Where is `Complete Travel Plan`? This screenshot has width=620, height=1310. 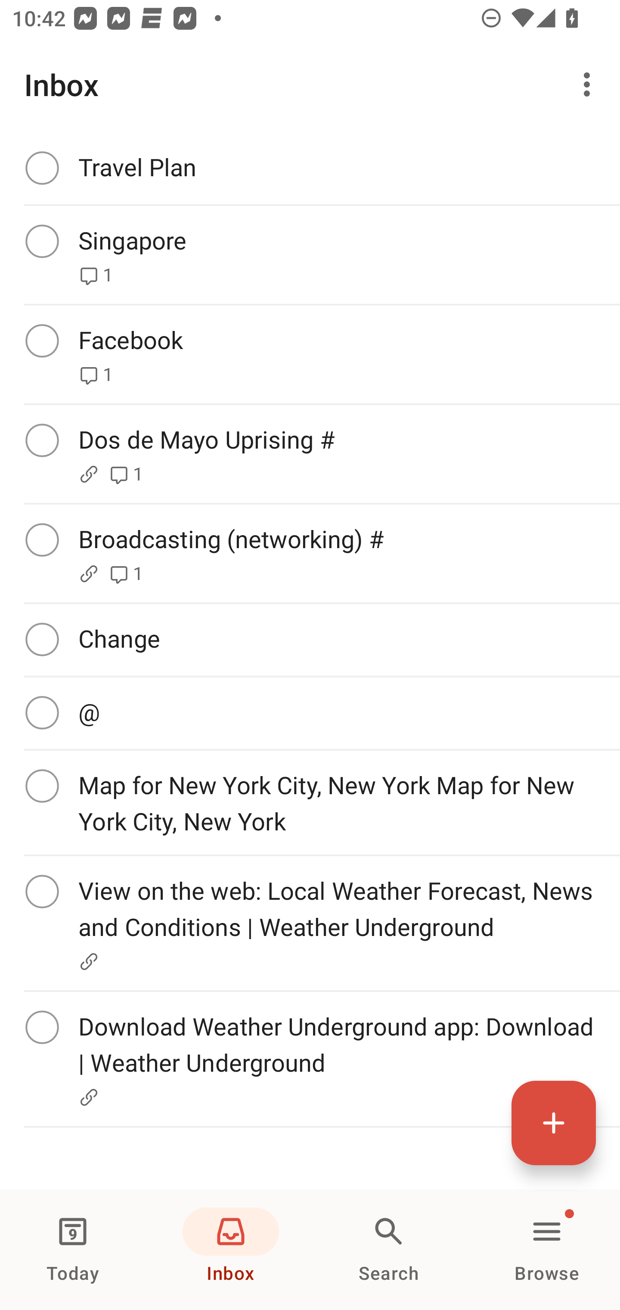
Complete Travel Plan is located at coordinates (310, 168).